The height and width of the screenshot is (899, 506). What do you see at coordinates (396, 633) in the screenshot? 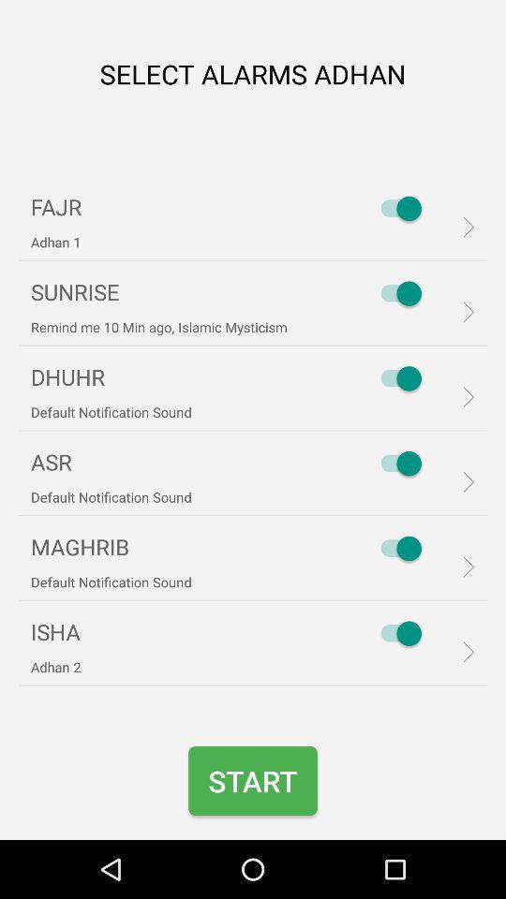
I see `on-off` at bounding box center [396, 633].